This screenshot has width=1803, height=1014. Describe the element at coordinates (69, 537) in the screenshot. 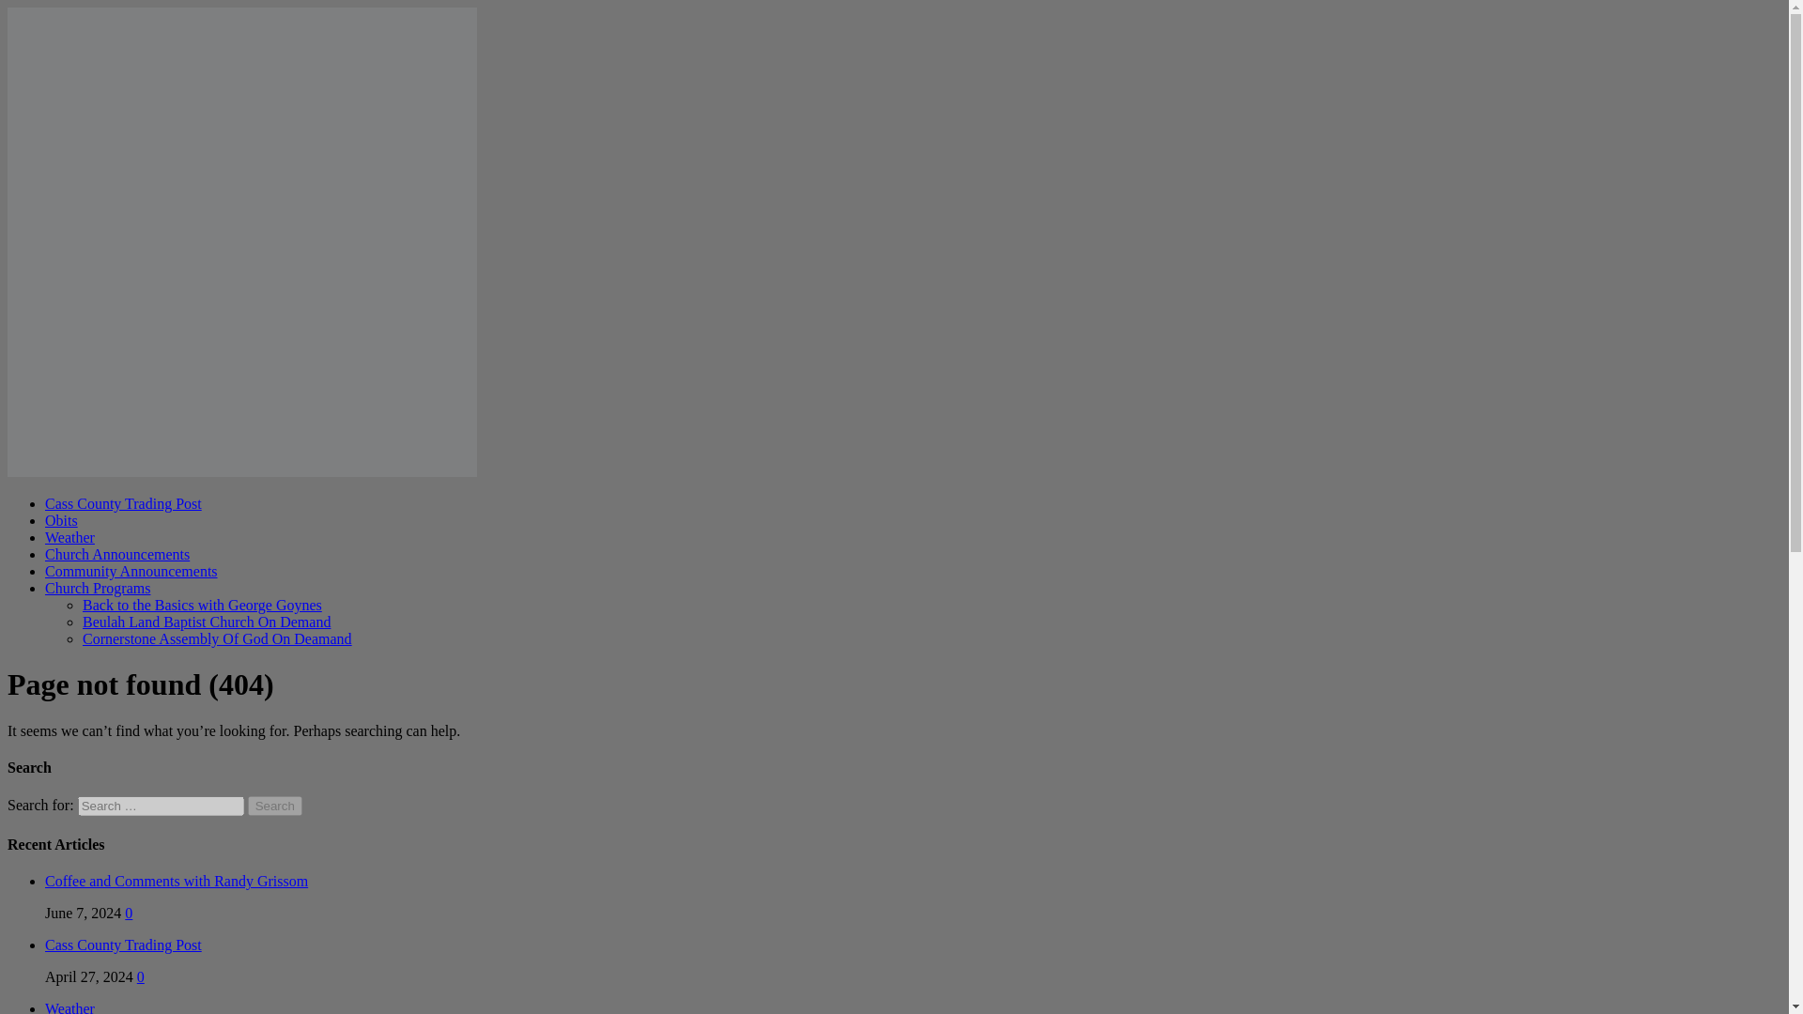

I see `Weather` at that location.